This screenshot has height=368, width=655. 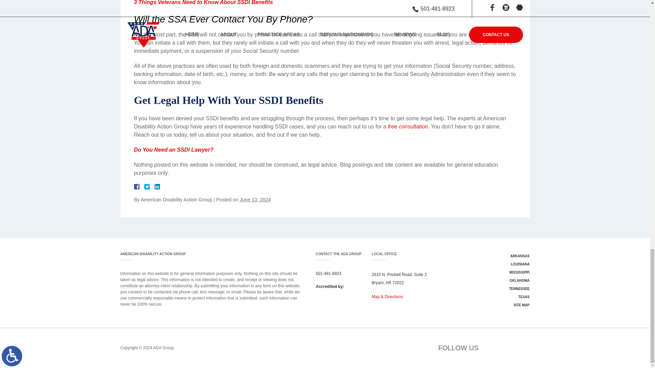 What do you see at coordinates (173, 150) in the screenshot?
I see `Do You Need an SSDI Lawyer?` at bounding box center [173, 150].